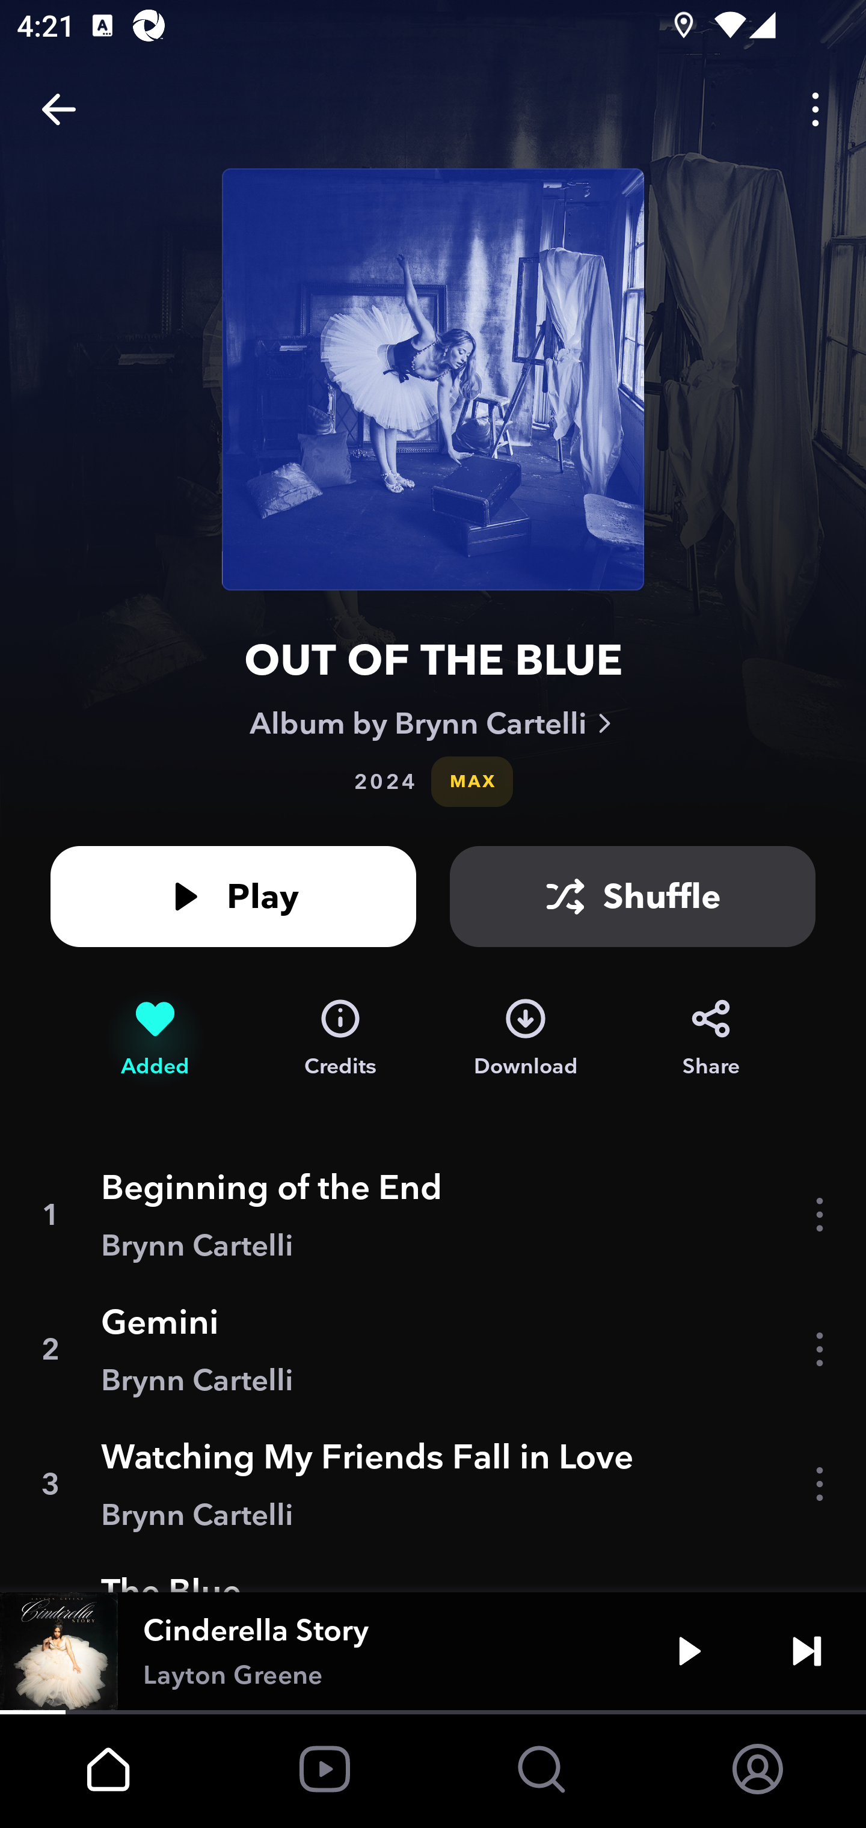 The width and height of the screenshot is (866, 1828). I want to click on Cinderella Story Layton Greene Play, so click(433, 1651).